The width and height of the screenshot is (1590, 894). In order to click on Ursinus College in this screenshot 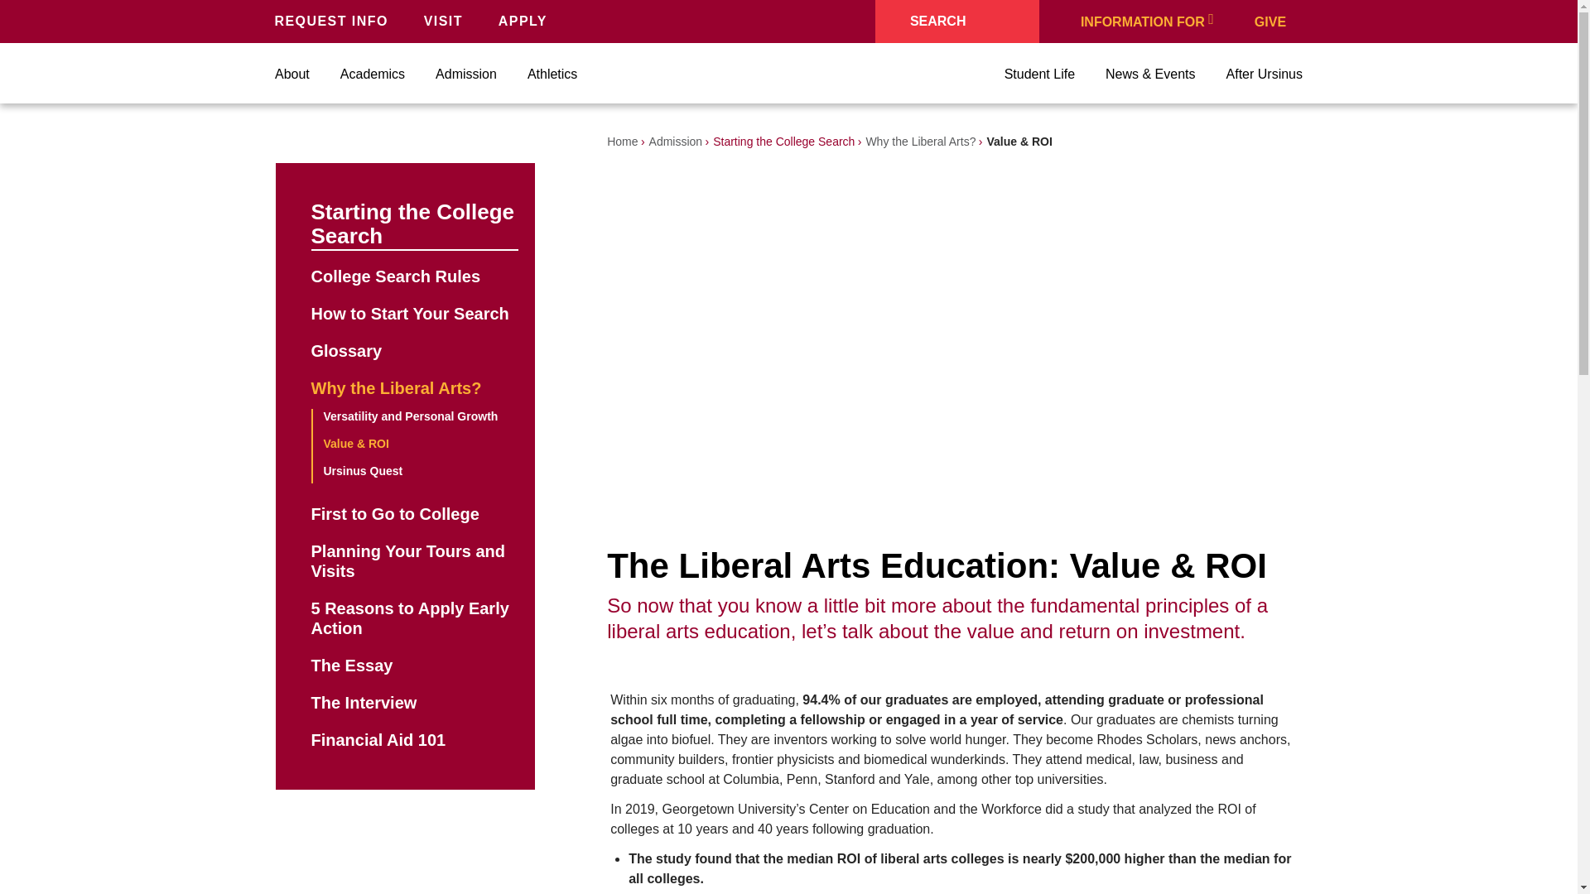, I will do `click(790, 74)`.